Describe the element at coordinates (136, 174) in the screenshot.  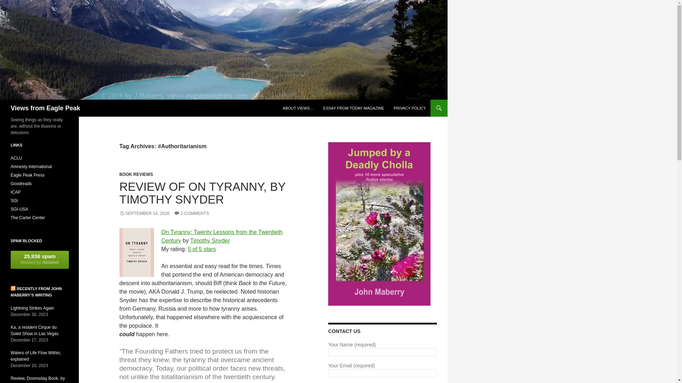
I see `BOOK REVIEWS` at that location.